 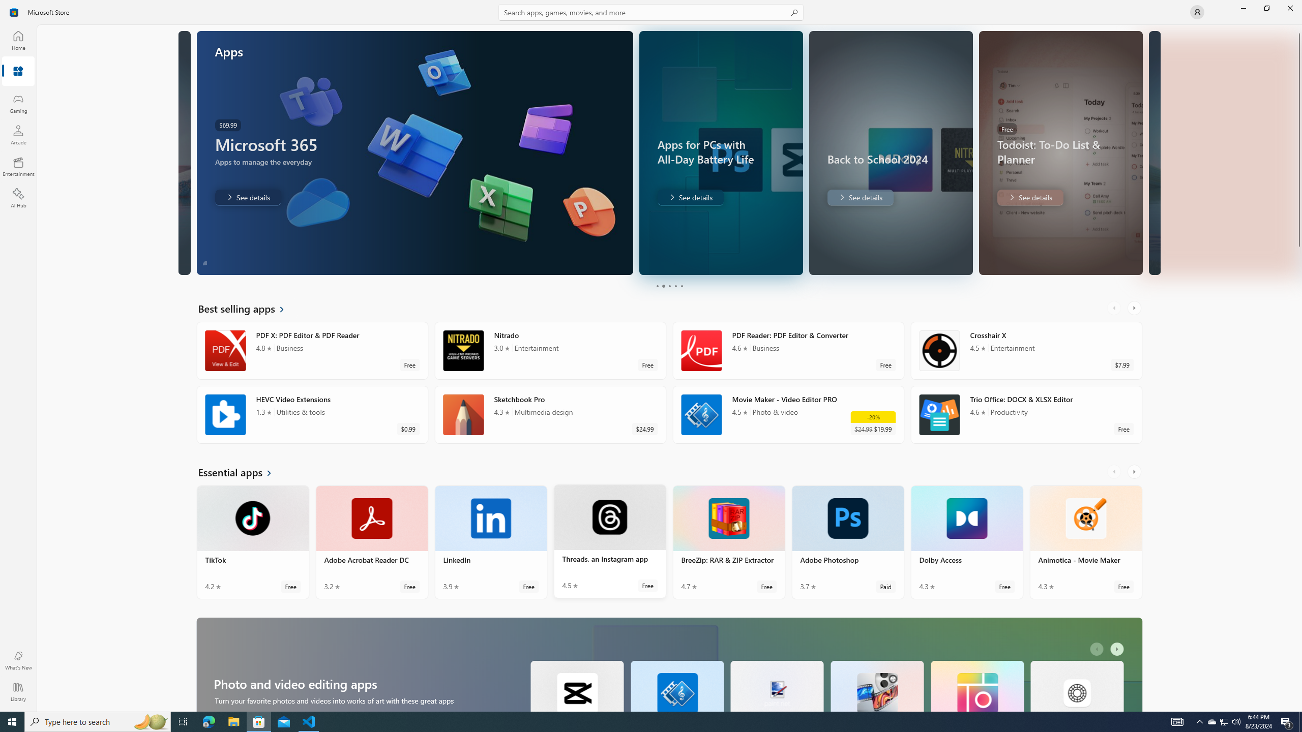 I want to click on iCloud. Average rating of 2.7 out of five stars. Free  , so click(x=1026, y=407).